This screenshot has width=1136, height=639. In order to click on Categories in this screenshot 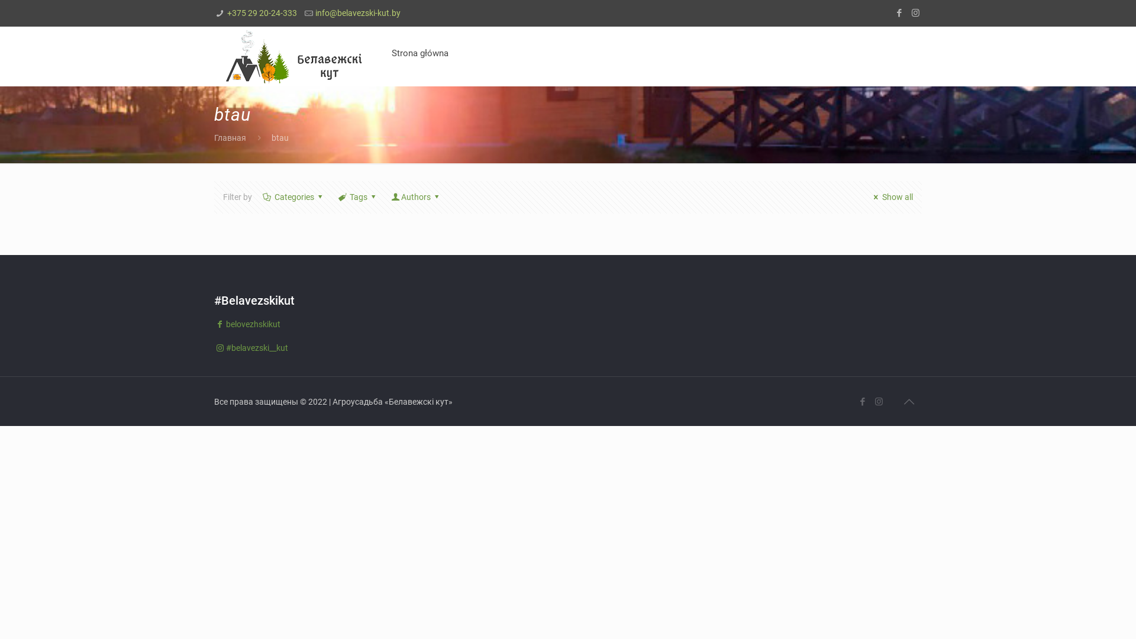, I will do `click(294, 197)`.